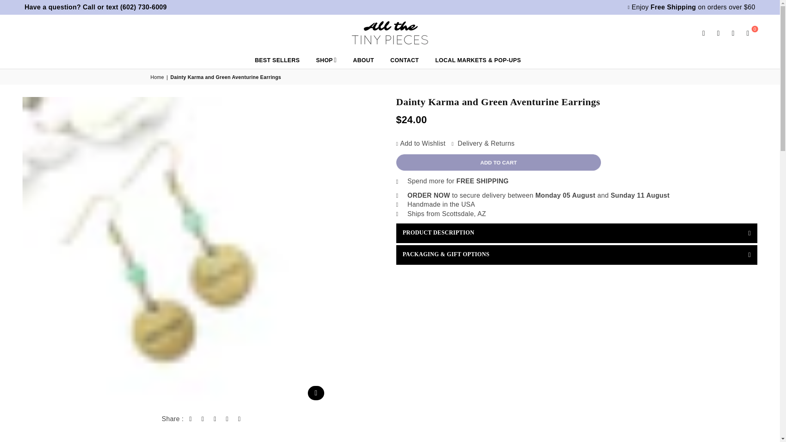 The height and width of the screenshot is (442, 786). I want to click on Wishlist, so click(733, 33).